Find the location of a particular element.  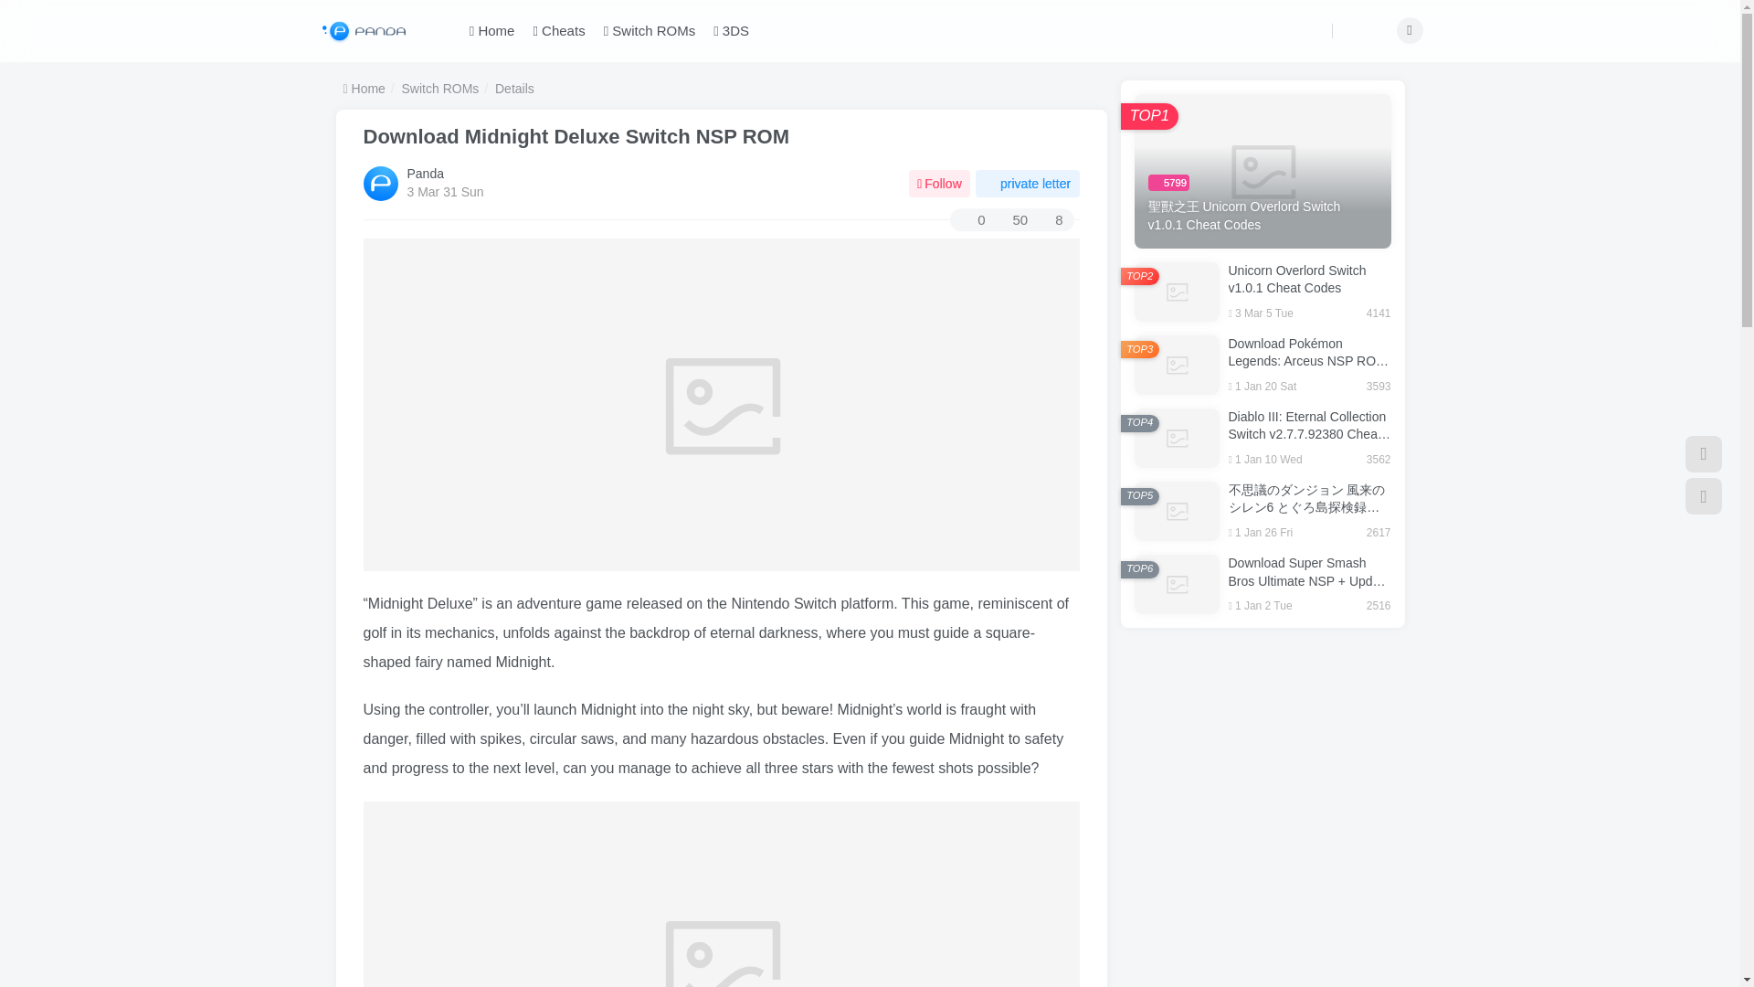

Go comment is located at coordinates (972, 219).